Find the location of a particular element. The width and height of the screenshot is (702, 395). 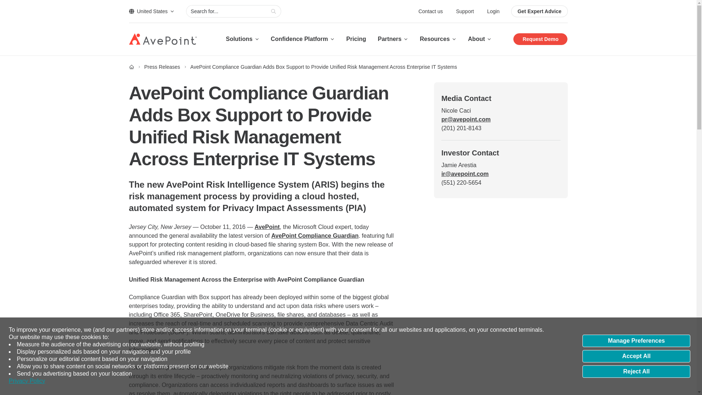

Manage Preferences is located at coordinates (636, 341).